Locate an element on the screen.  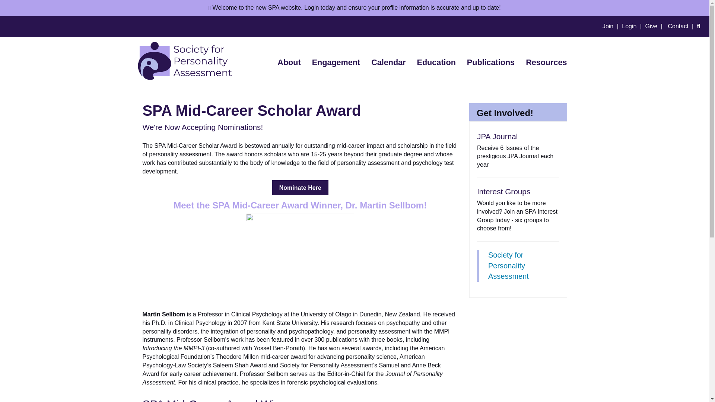
About is located at coordinates (289, 63).